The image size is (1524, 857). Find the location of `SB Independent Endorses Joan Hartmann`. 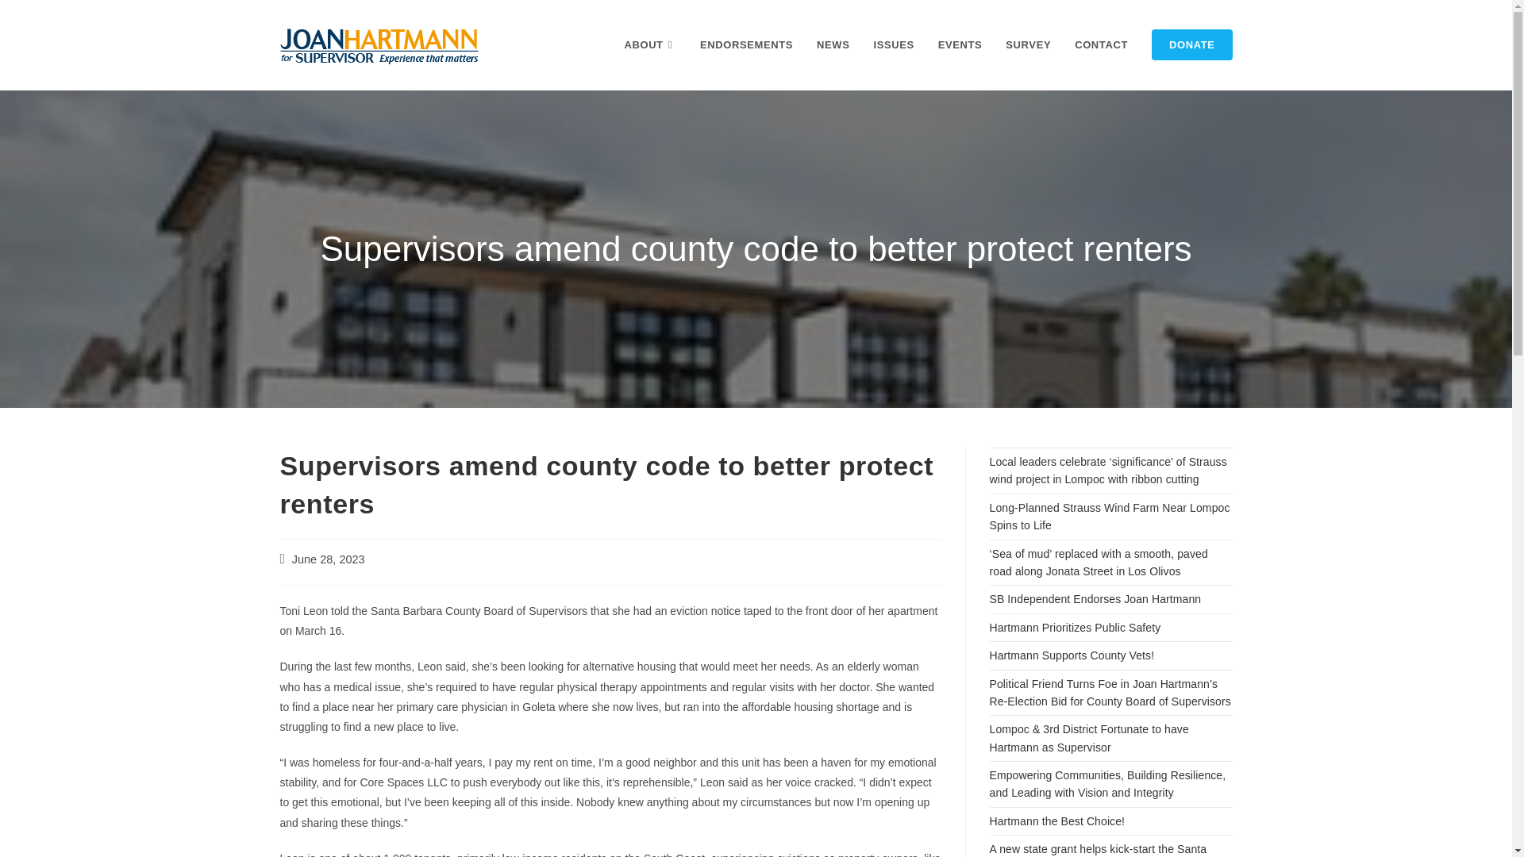

SB Independent Endorses Joan Hartmann is located at coordinates (1095, 598).